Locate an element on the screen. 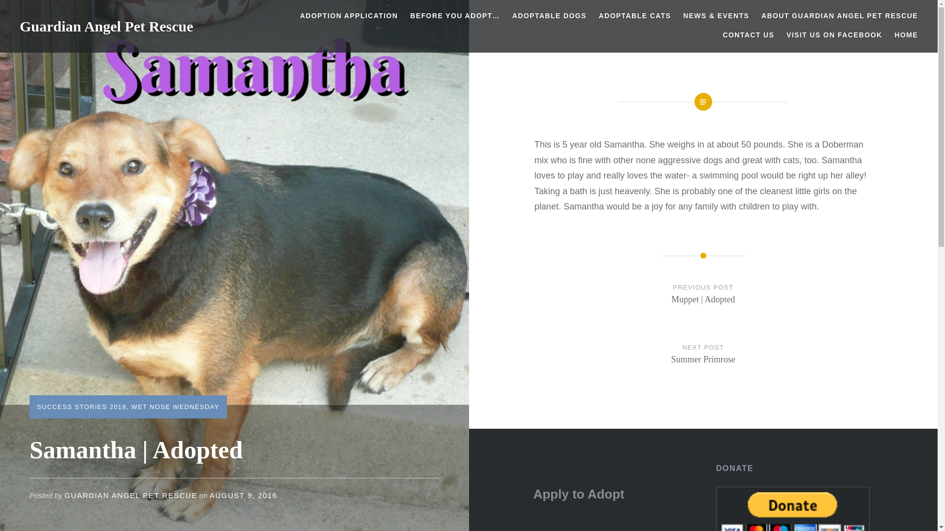  Apply to Adopt is located at coordinates (578, 494).